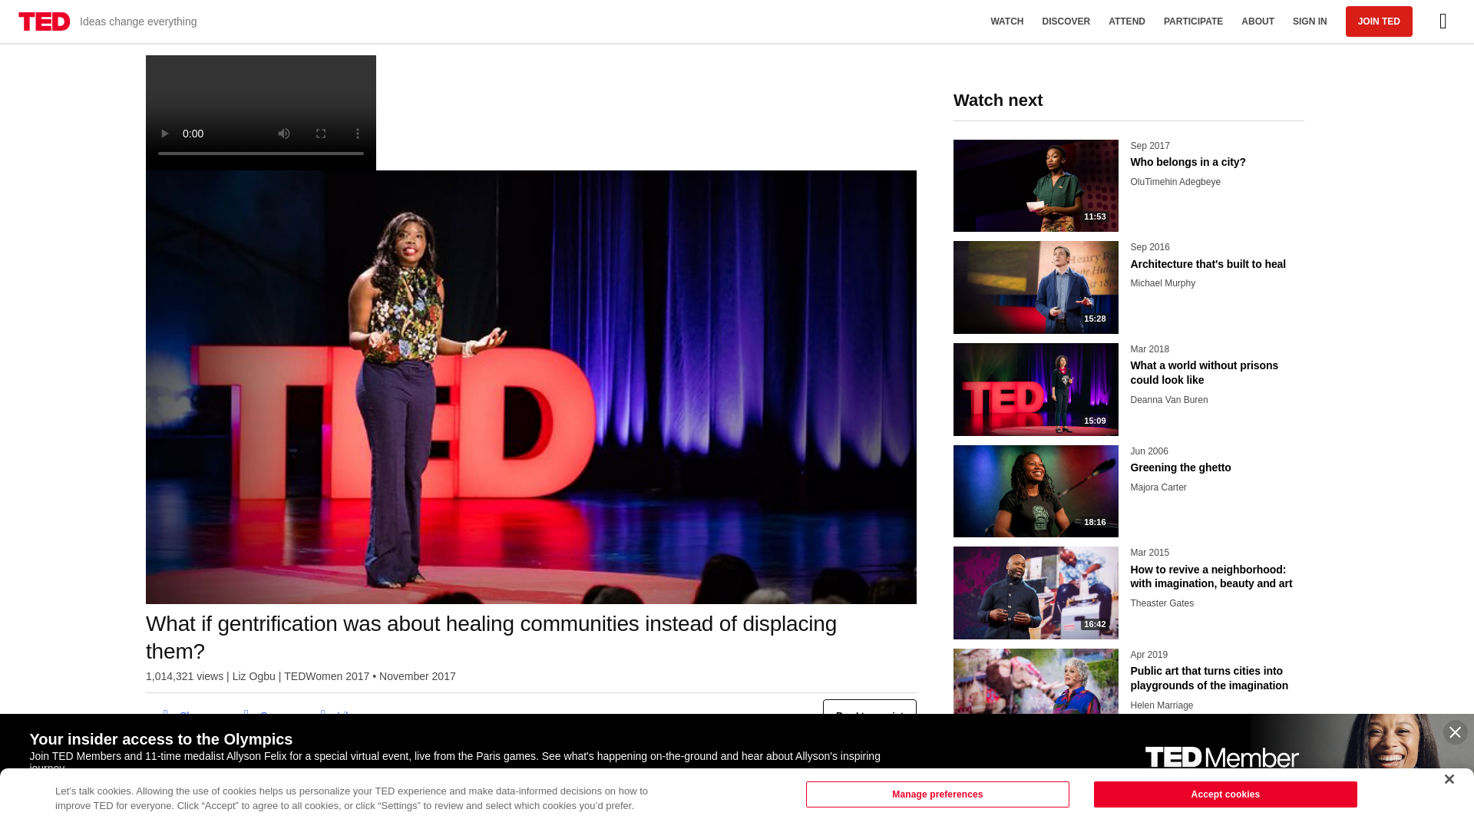 Image resolution: width=1474 pixels, height=829 pixels. I want to click on Share, so click(258, 715).